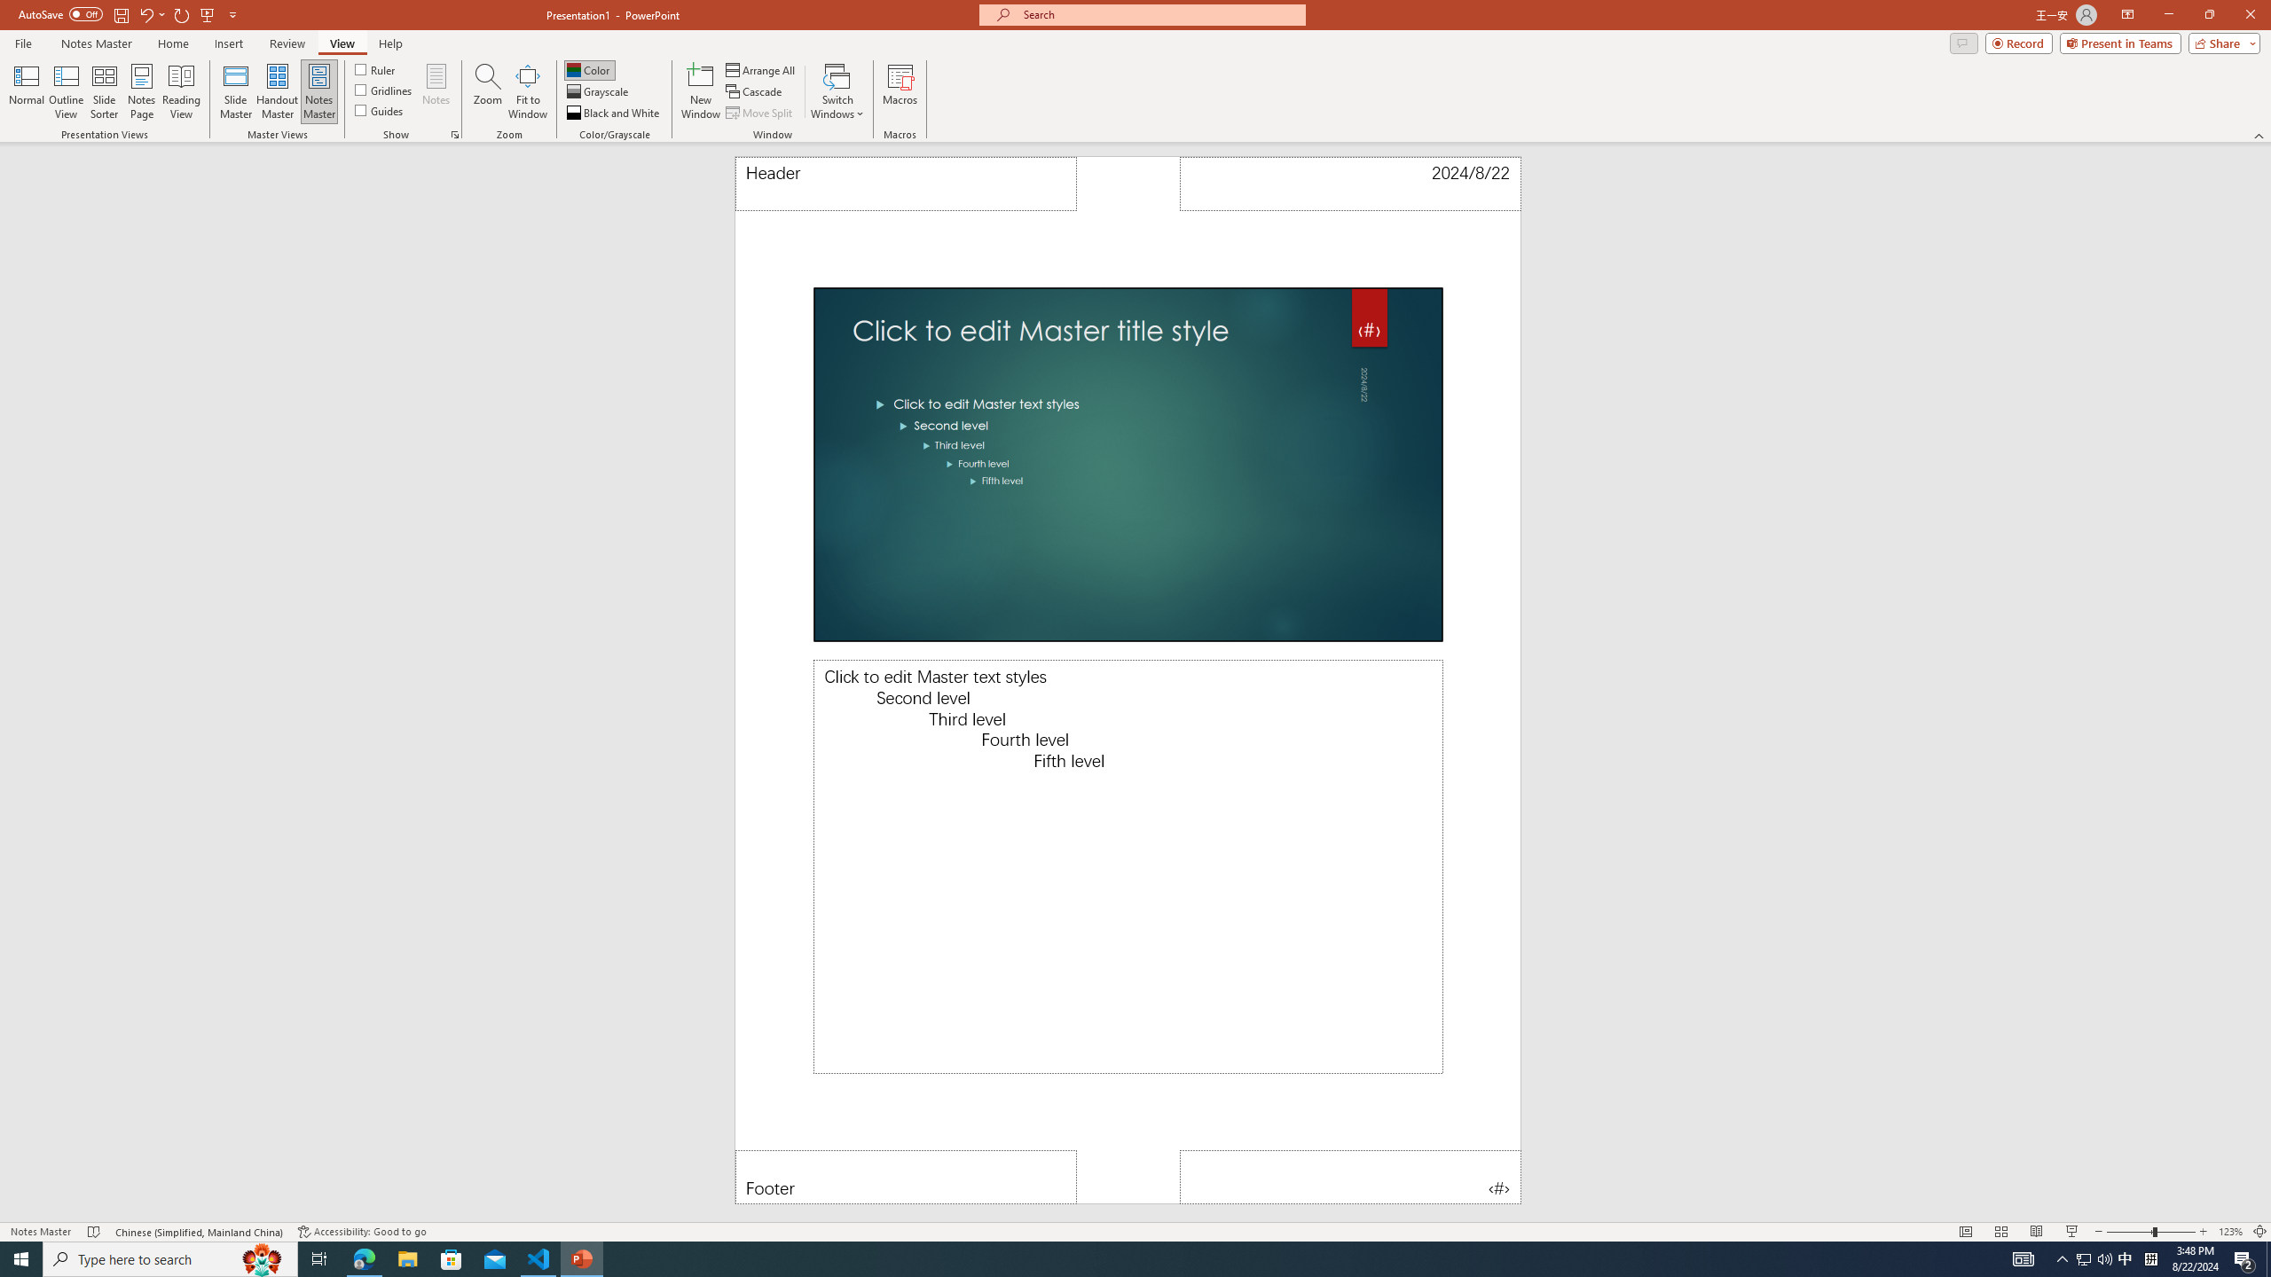 Image resolution: width=2271 pixels, height=1277 pixels. What do you see at coordinates (142, 91) in the screenshot?
I see `Notes Page` at bounding box center [142, 91].